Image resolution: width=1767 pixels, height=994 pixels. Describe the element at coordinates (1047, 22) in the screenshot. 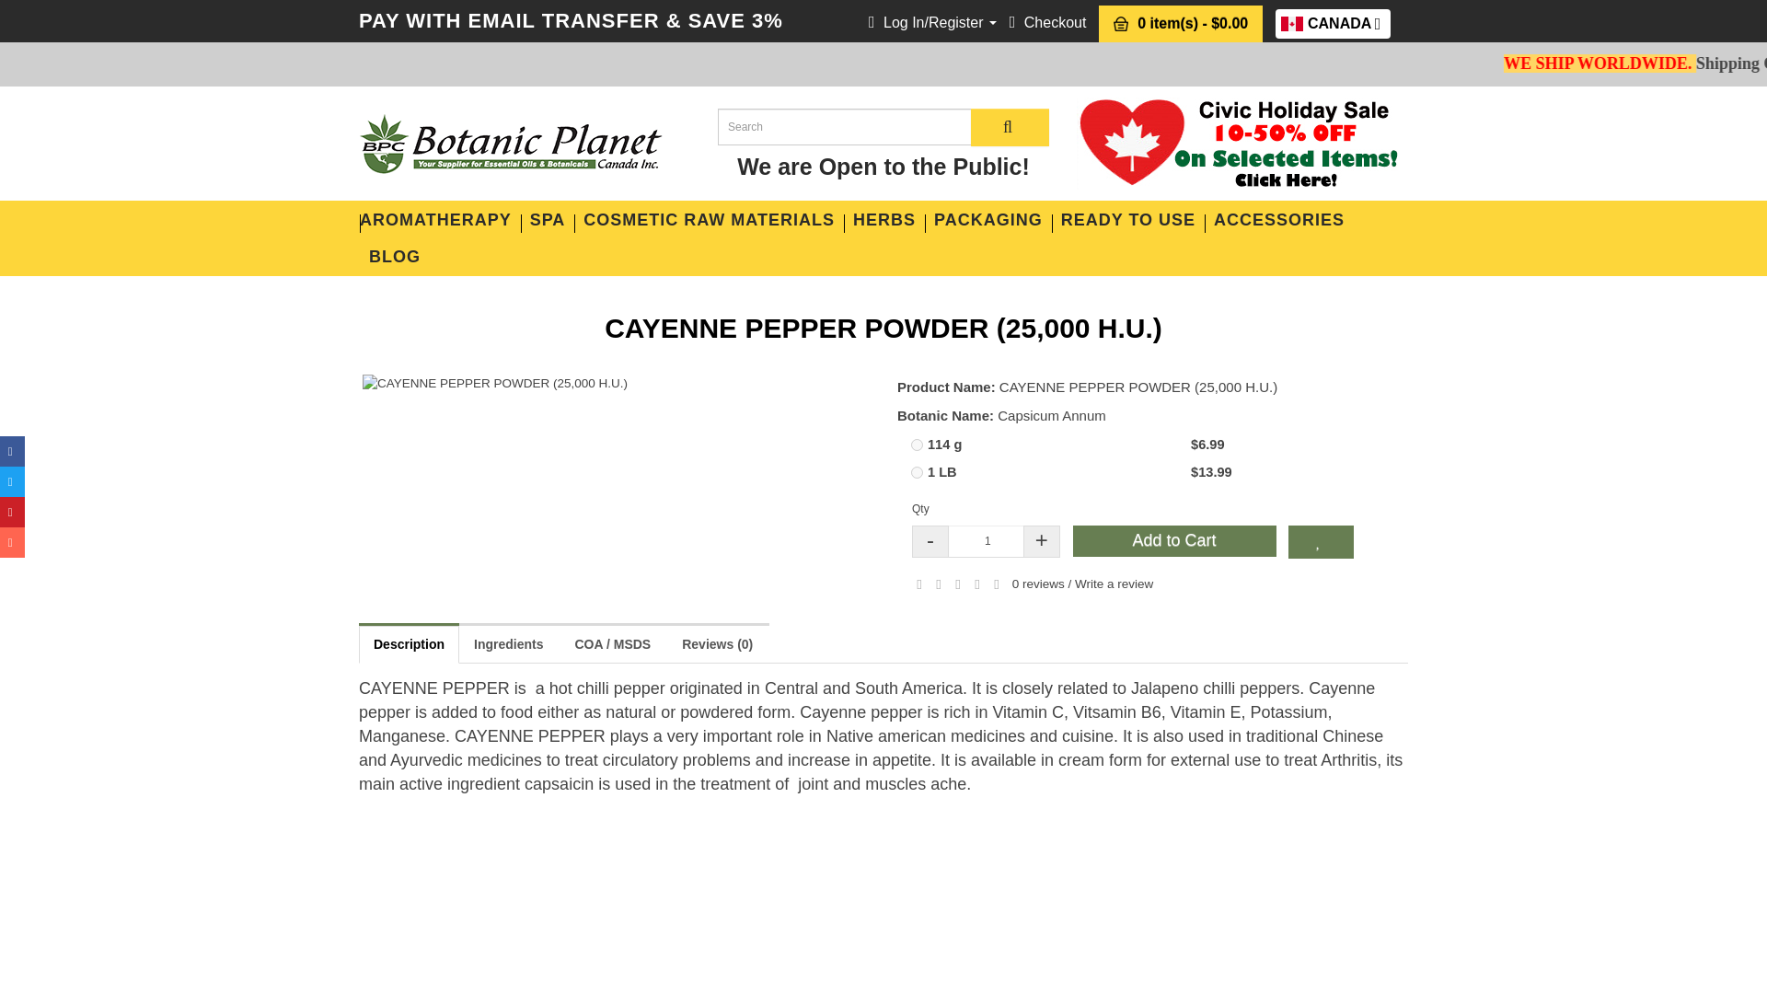

I see `1` at that location.